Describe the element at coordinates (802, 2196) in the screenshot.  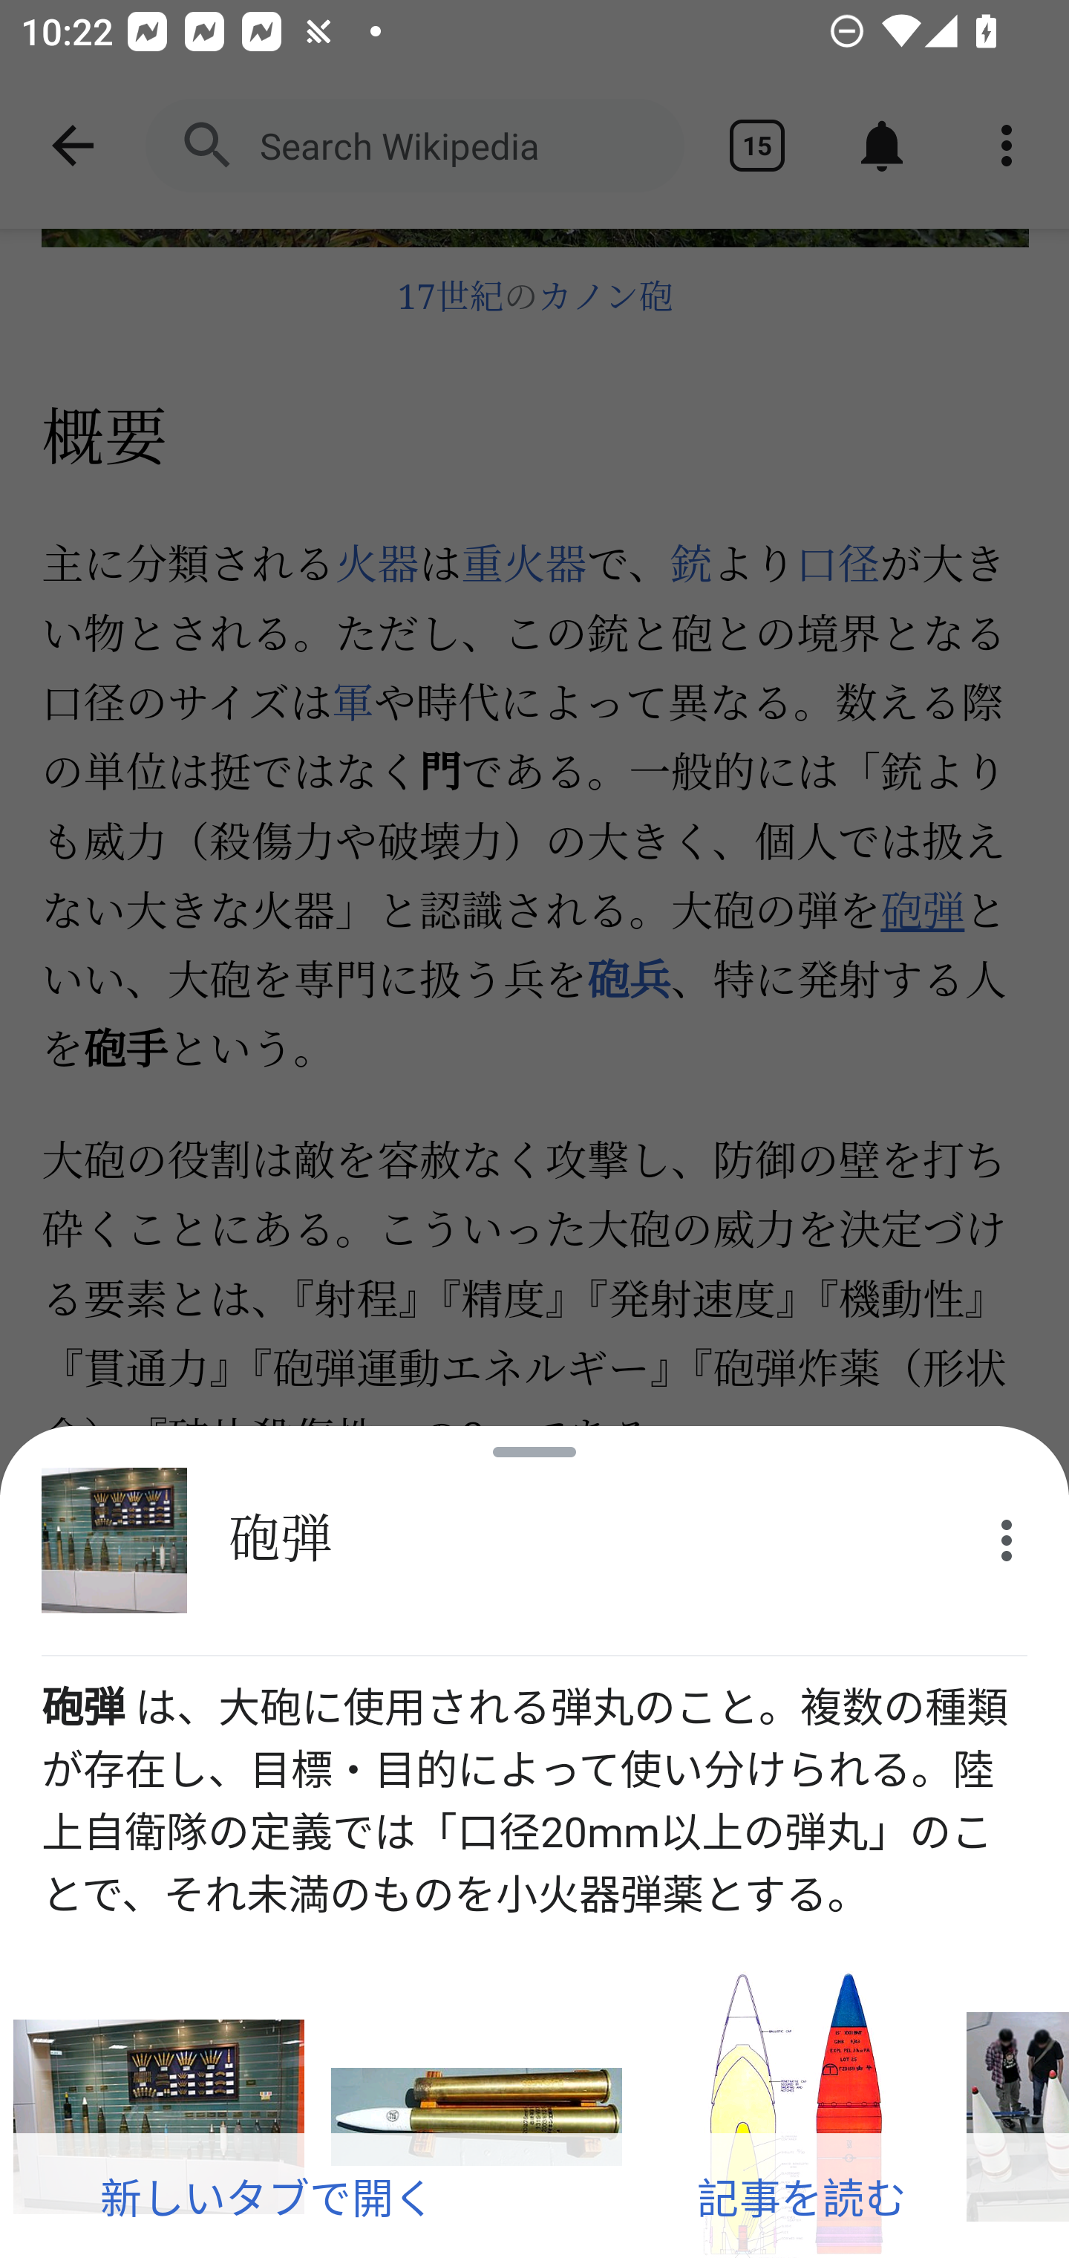
I see `記事を読む` at that location.